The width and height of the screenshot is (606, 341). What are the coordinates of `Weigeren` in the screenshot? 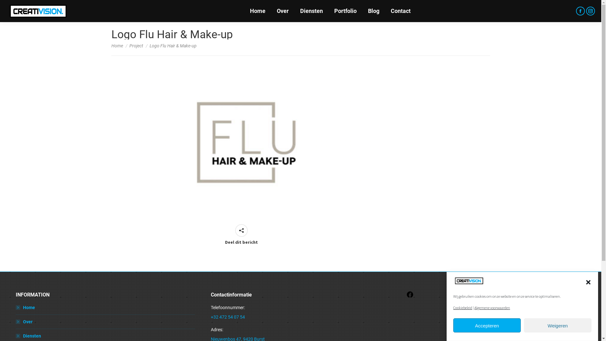 It's located at (558, 326).